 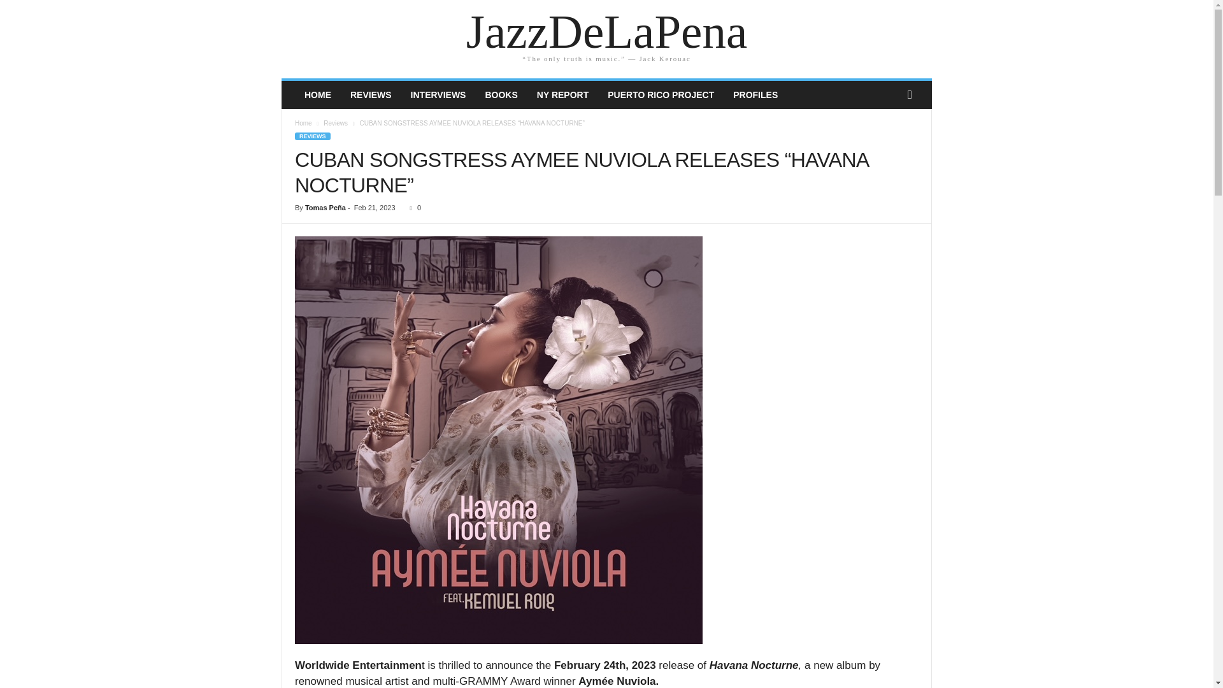 I want to click on Reviews, so click(x=335, y=122).